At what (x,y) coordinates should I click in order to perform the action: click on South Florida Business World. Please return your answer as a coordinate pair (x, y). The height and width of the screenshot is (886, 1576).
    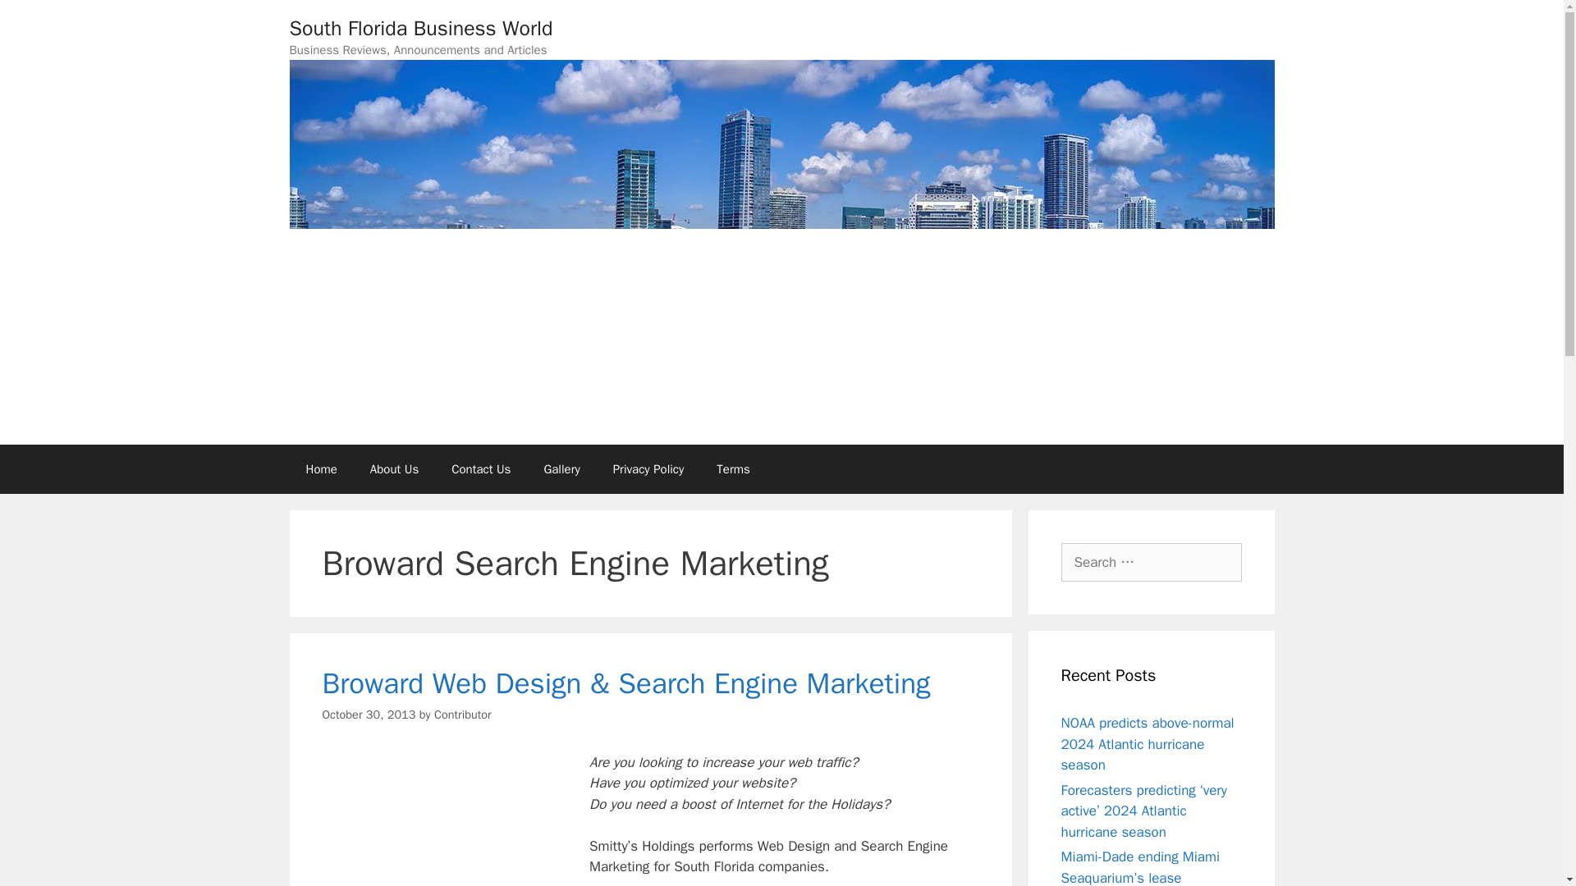
    Looking at the image, I should click on (420, 28).